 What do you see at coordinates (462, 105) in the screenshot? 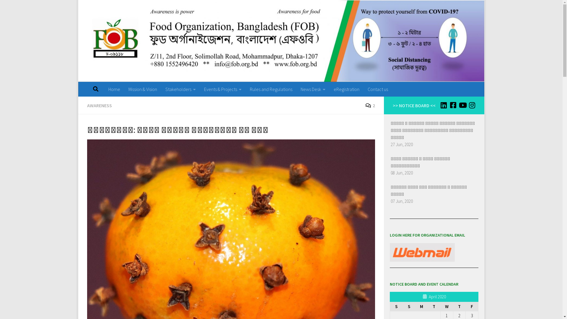
I see `Follow us on Youtube` at bounding box center [462, 105].